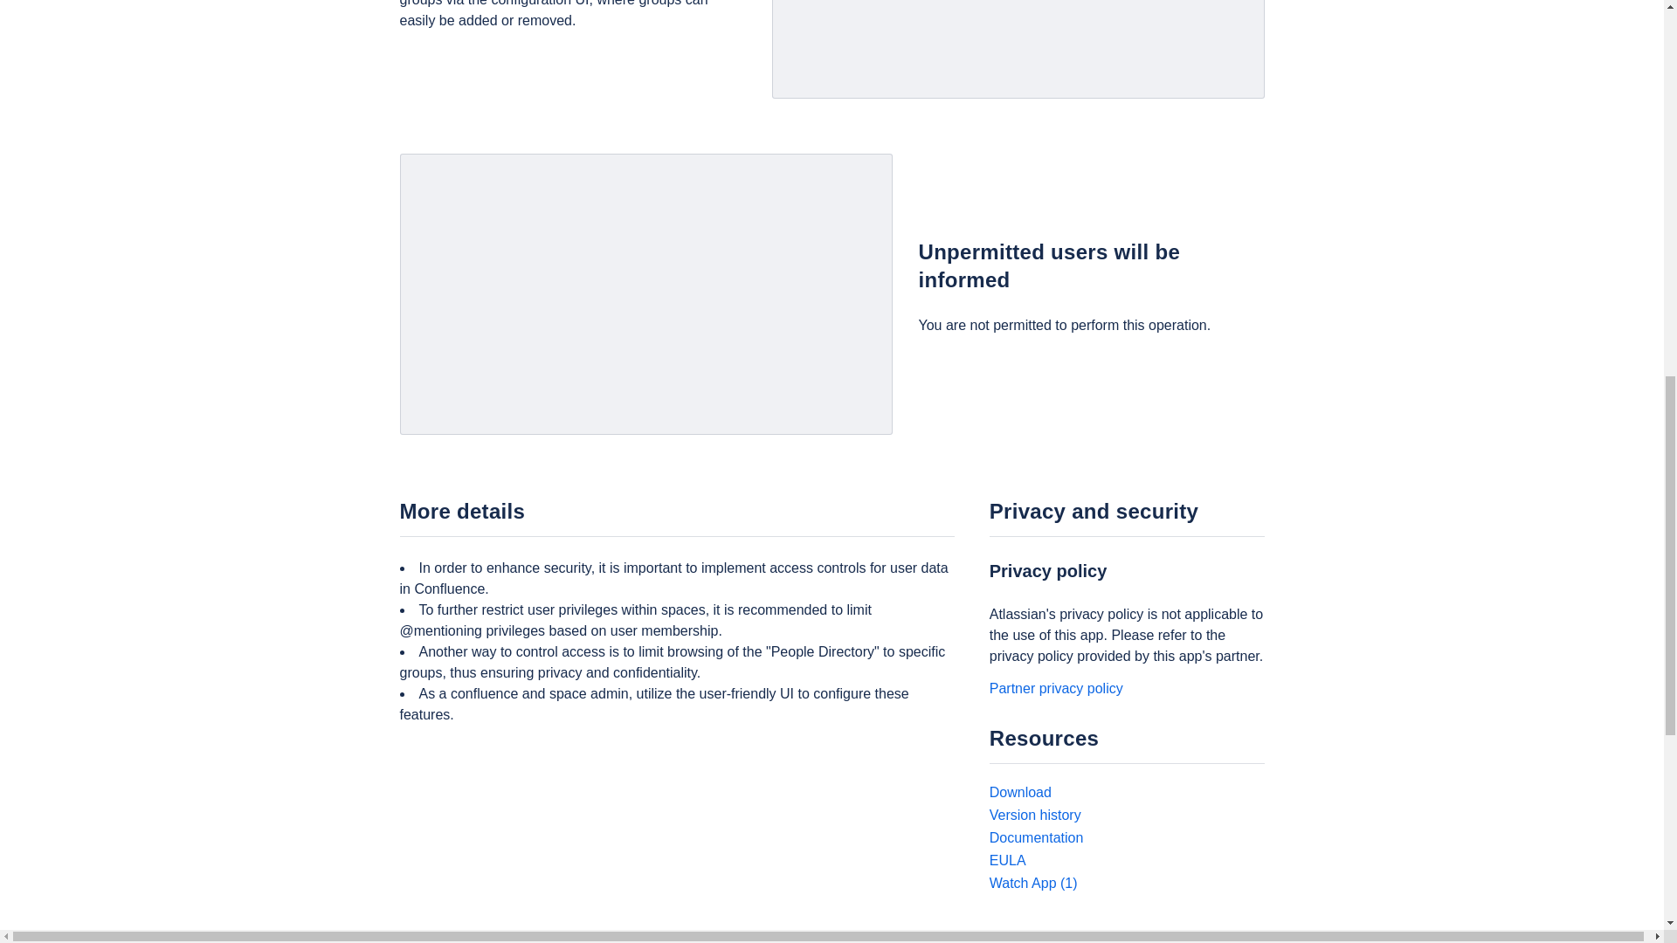 Image resolution: width=1677 pixels, height=943 pixels. What do you see at coordinates (1035, 814) in the screenshot?
I see `Version history` at bounding box center [1035, 814].